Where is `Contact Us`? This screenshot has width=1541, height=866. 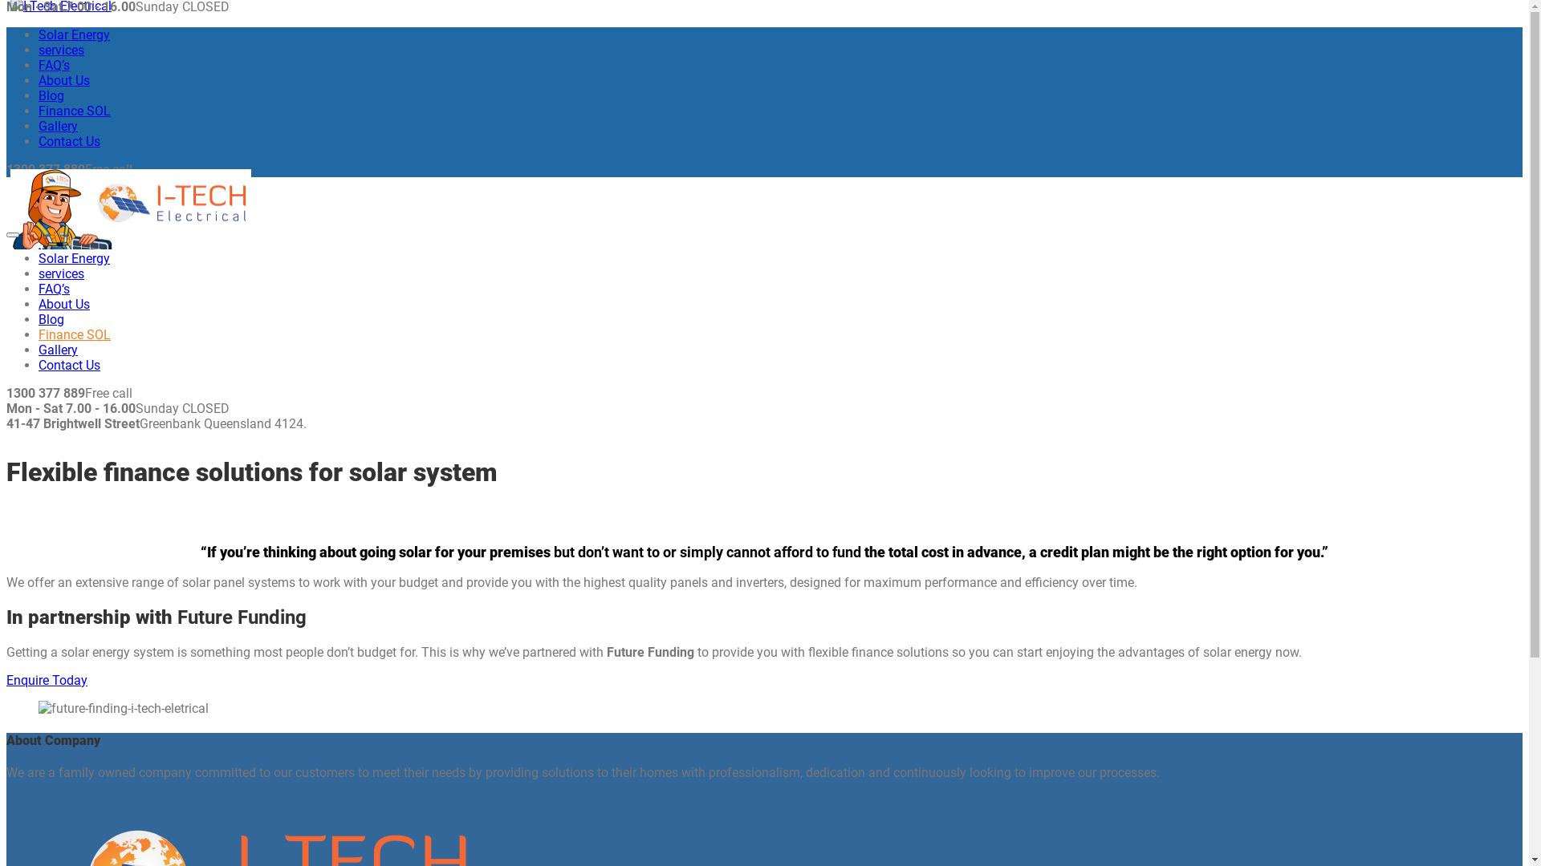 Contact Us is located at coordinates (69, 366).